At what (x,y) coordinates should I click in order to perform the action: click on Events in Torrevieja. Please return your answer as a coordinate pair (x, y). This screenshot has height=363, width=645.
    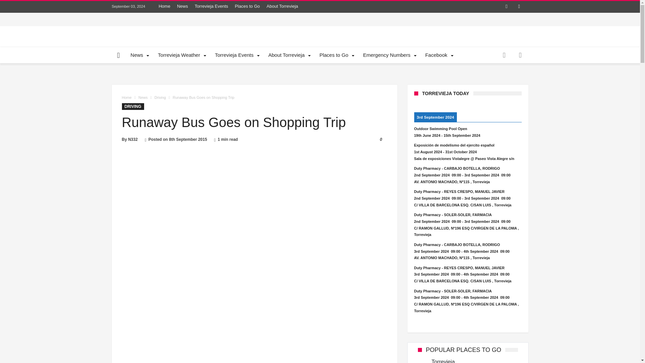
    Looking at the image, I should click on (236, 55).